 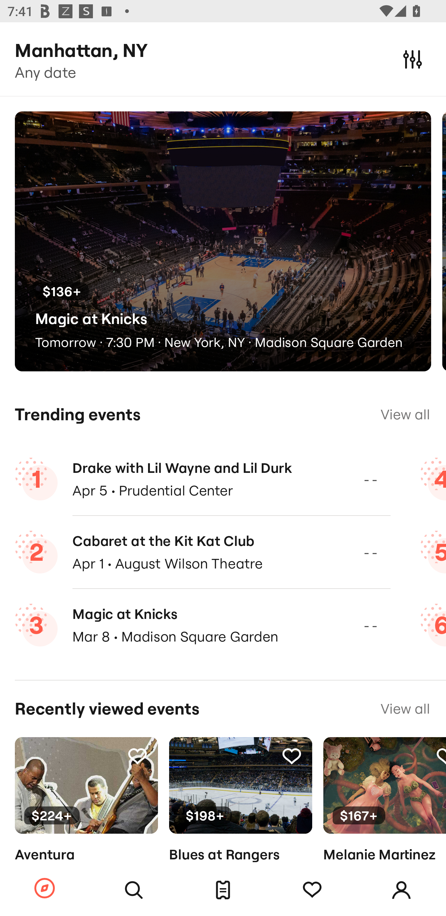 I want to click on View all, so click(x=405, y=414).